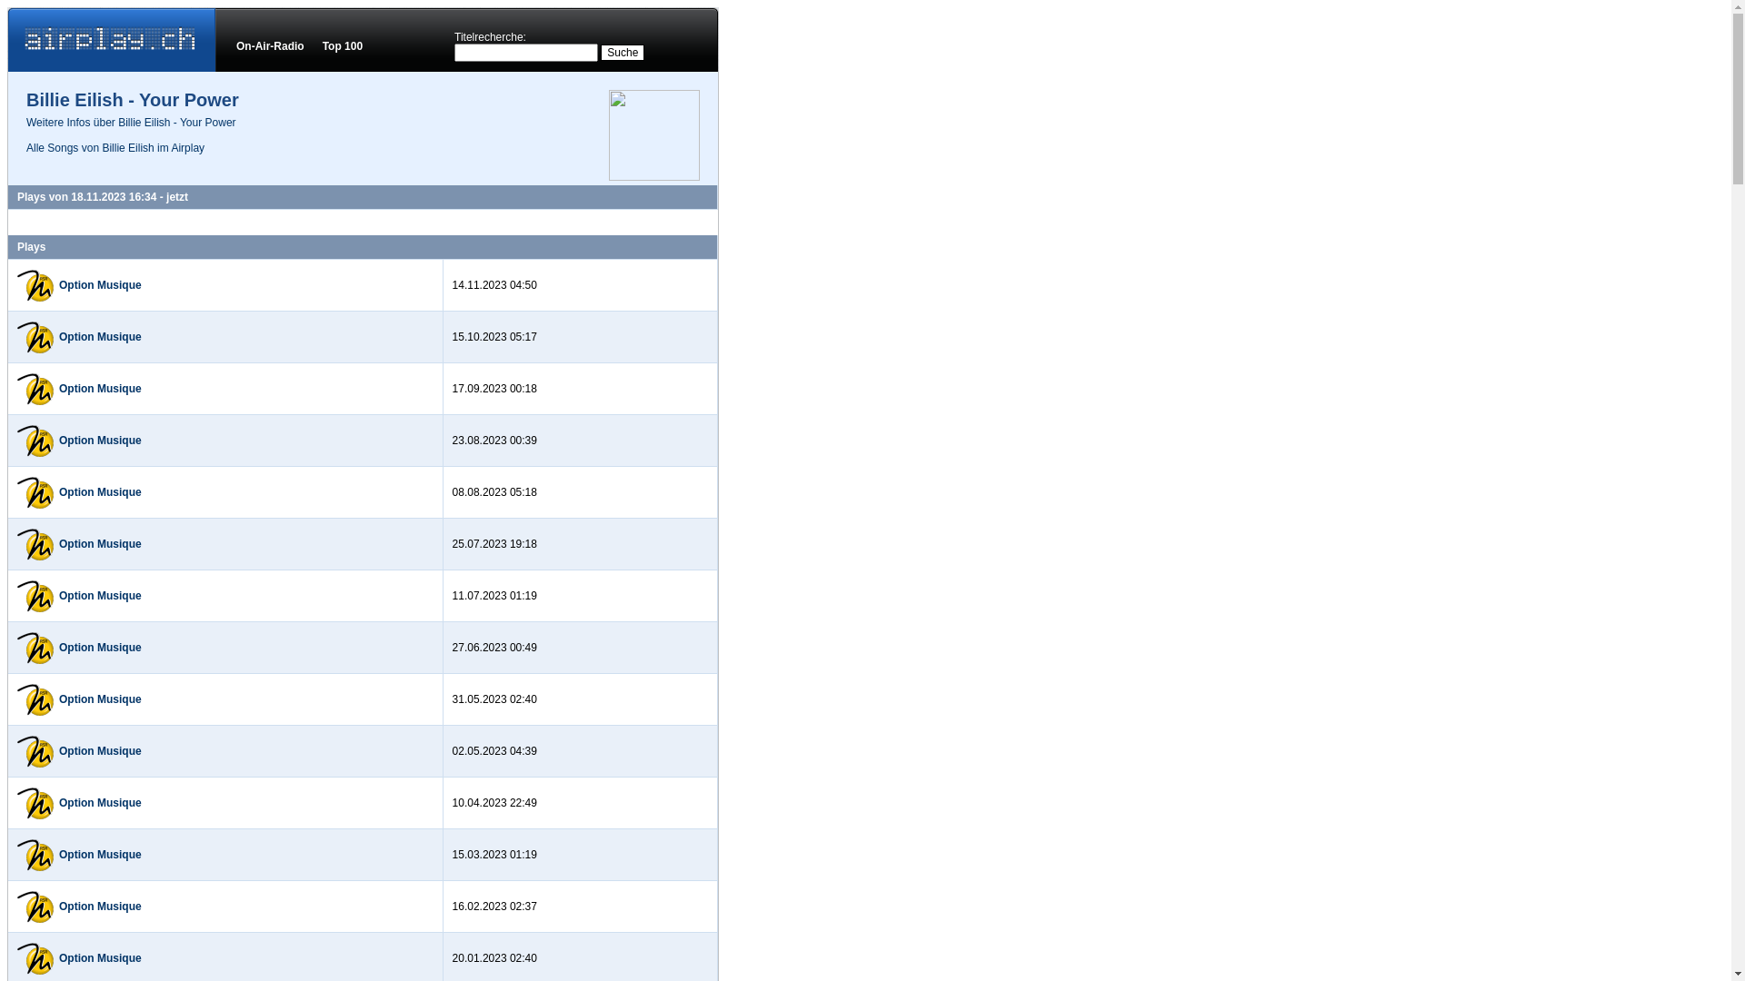 This screenshot has height=981, width=1745. I want to click on Option Musique, so click(100, 699).